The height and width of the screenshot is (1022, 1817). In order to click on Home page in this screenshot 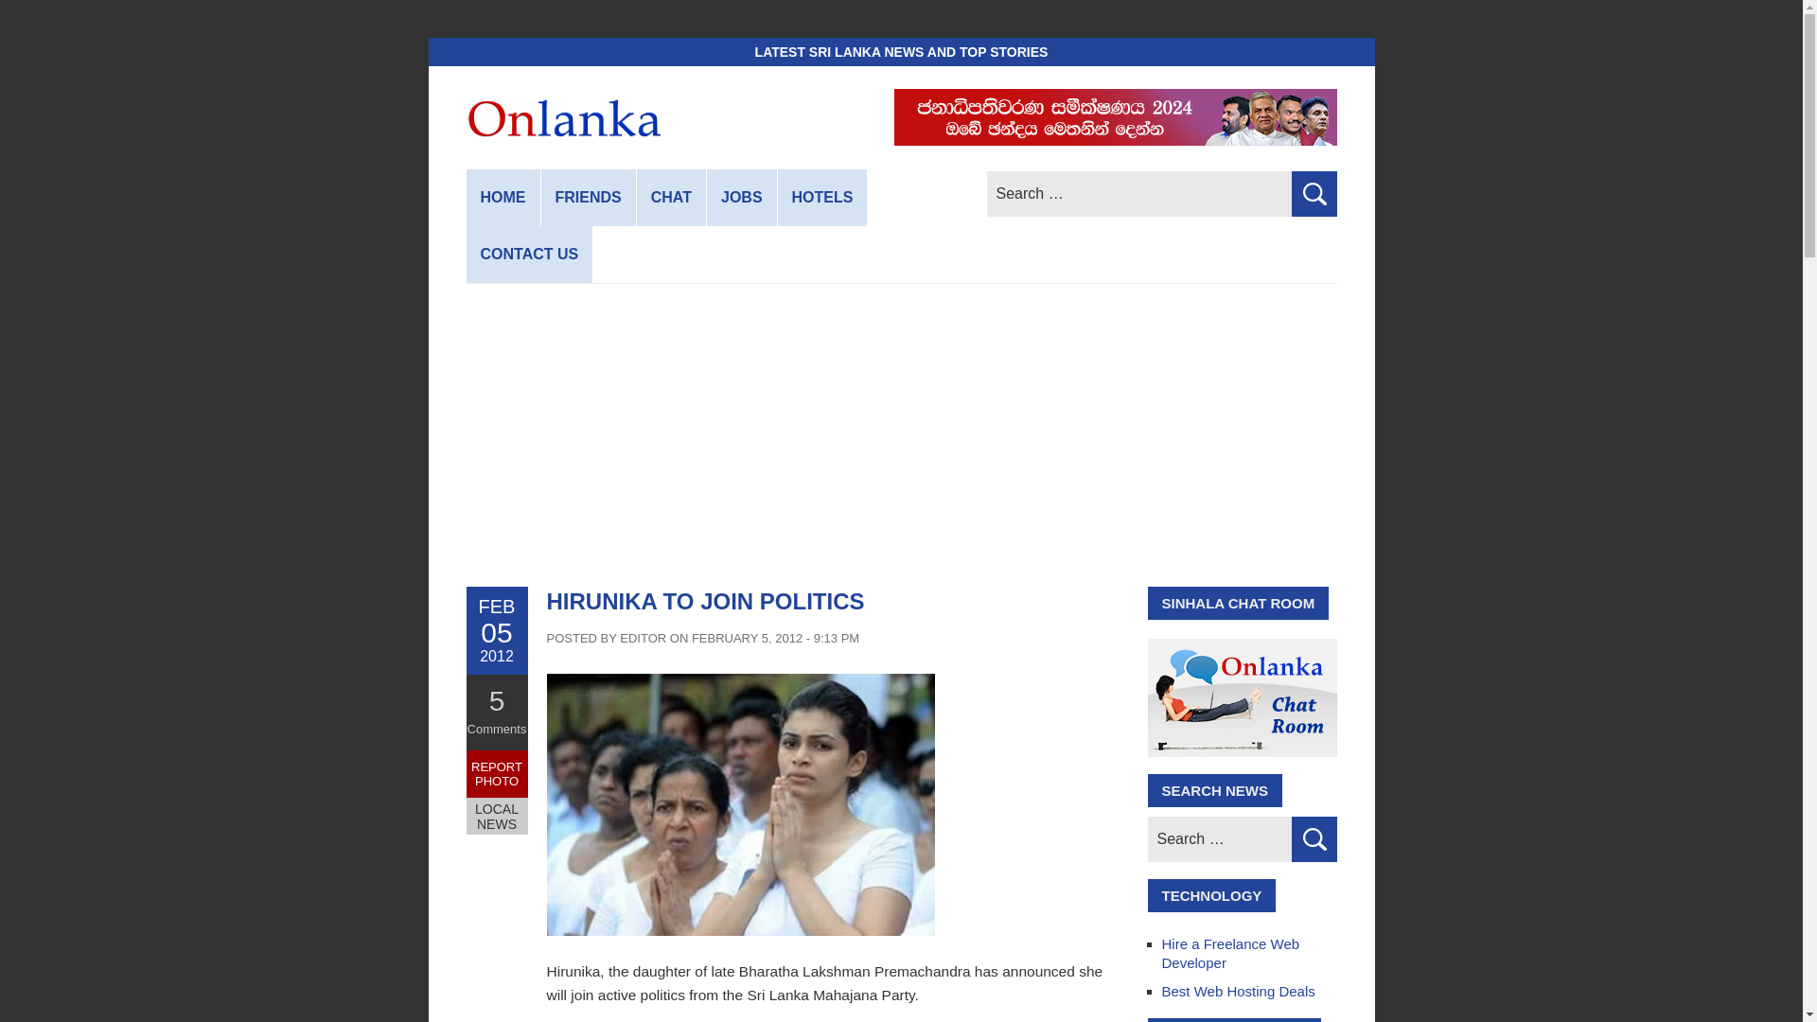, I will do `click(502, 197)`.